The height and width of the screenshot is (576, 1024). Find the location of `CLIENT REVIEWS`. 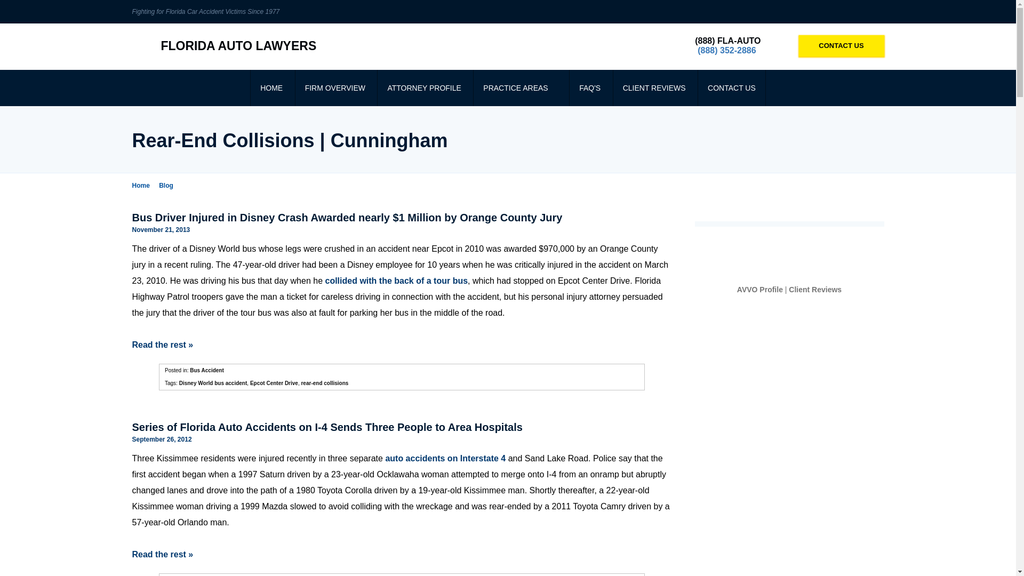

CLIENT REVIEWS is located at coordinates (654, 87).